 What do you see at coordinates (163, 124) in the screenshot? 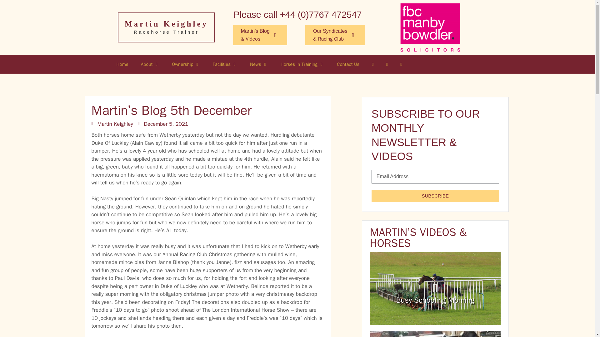
I see `December 5, 2021` at bounding box center [163, 124].